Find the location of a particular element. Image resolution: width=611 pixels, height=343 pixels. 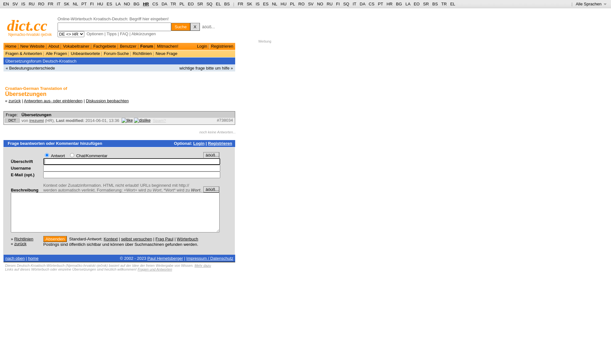

SK is located at coordinates (67, 4).